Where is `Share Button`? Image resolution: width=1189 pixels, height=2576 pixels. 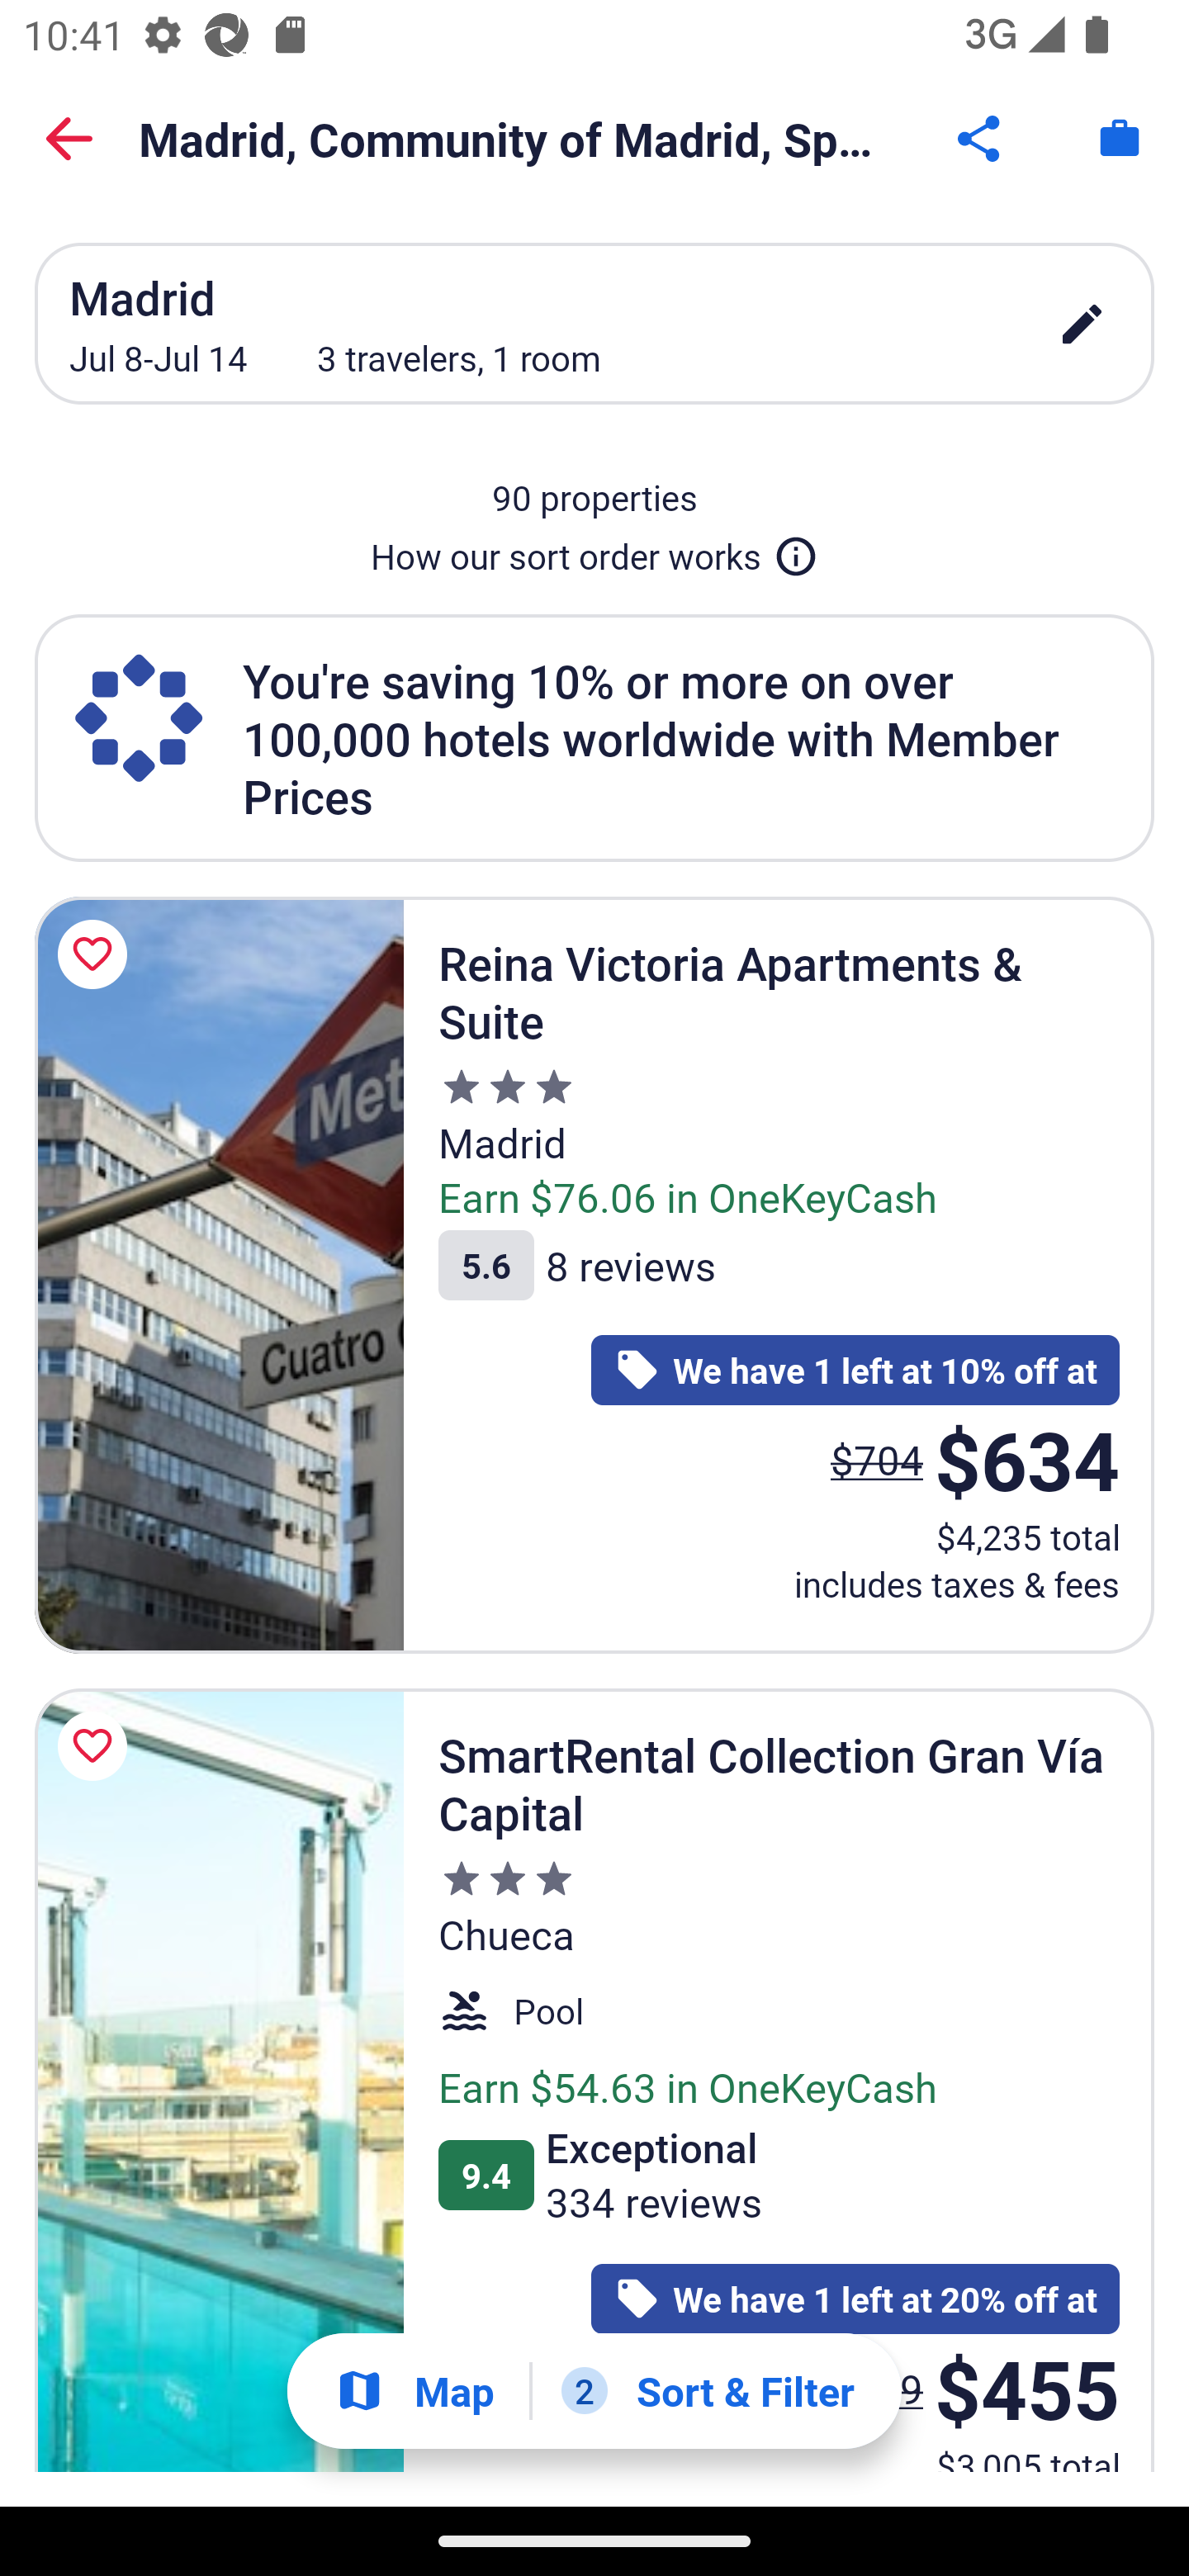 Share Button is located at coordinates (981, 139).